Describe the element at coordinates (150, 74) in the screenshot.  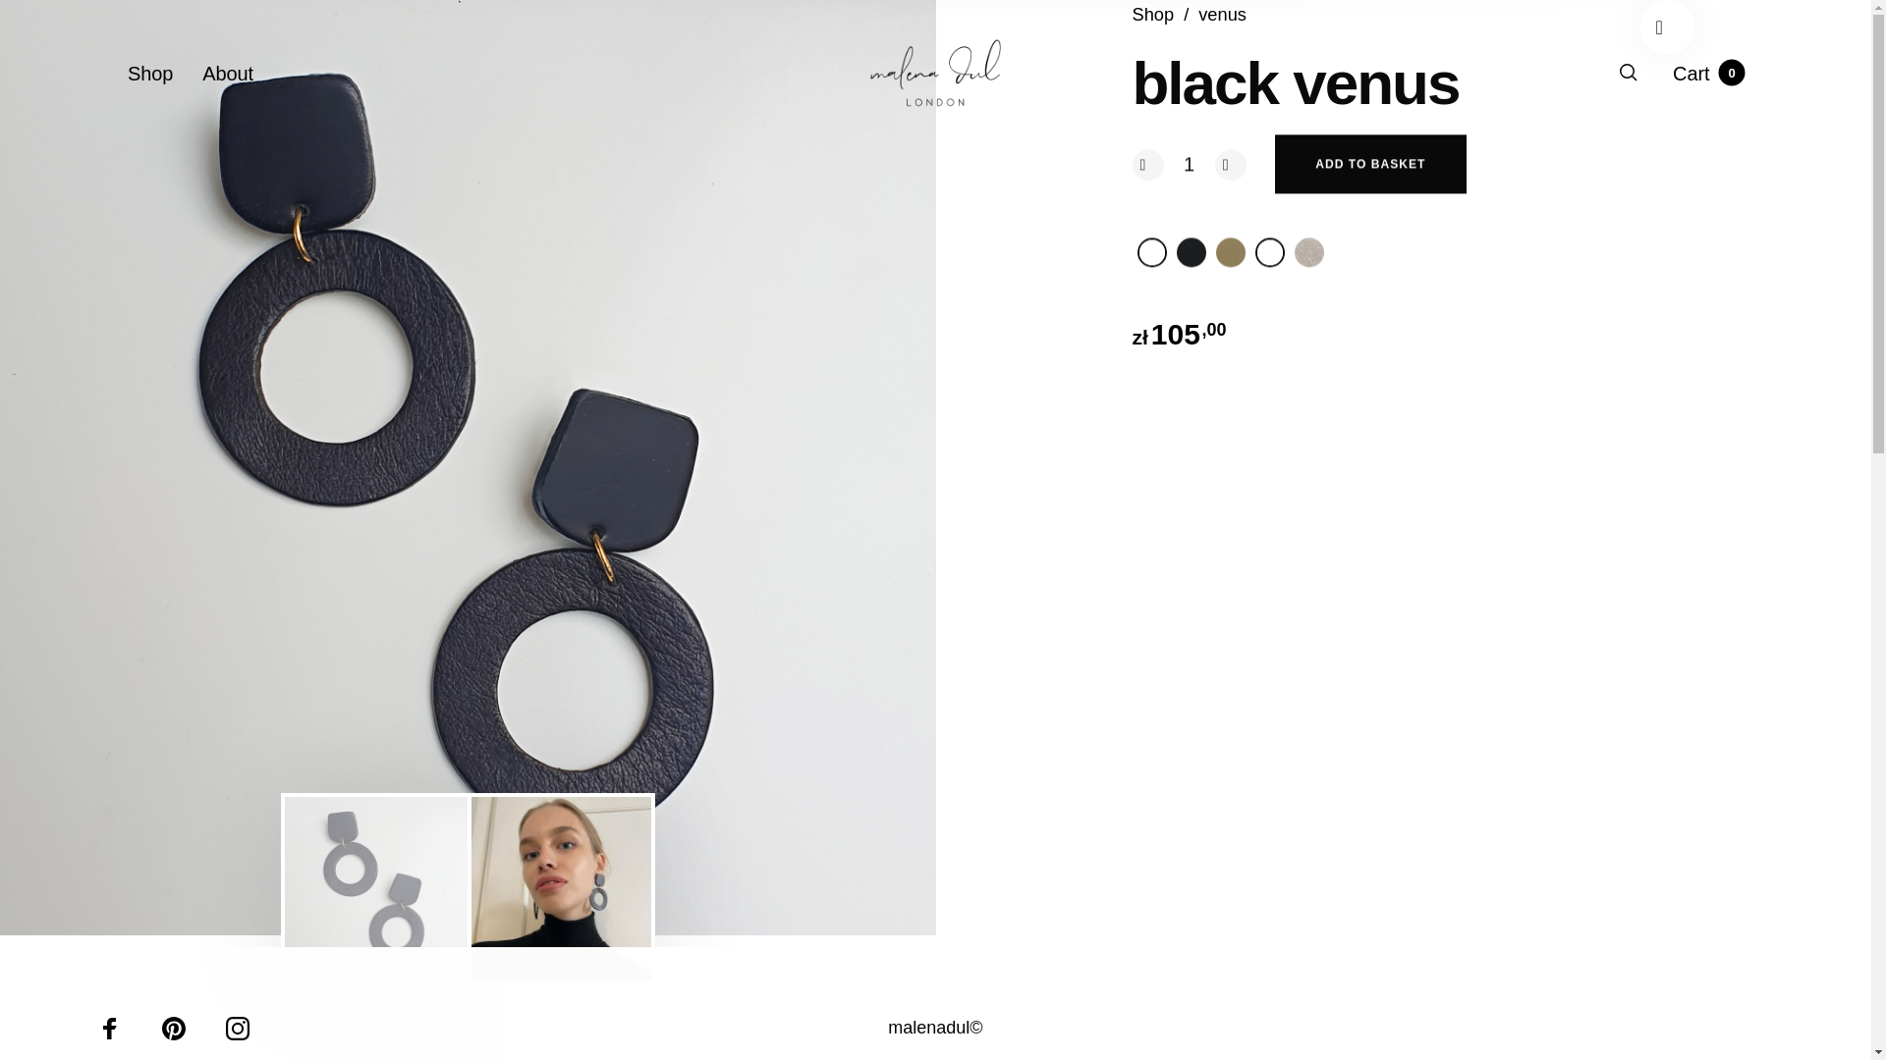
I see `Shop` at that location.